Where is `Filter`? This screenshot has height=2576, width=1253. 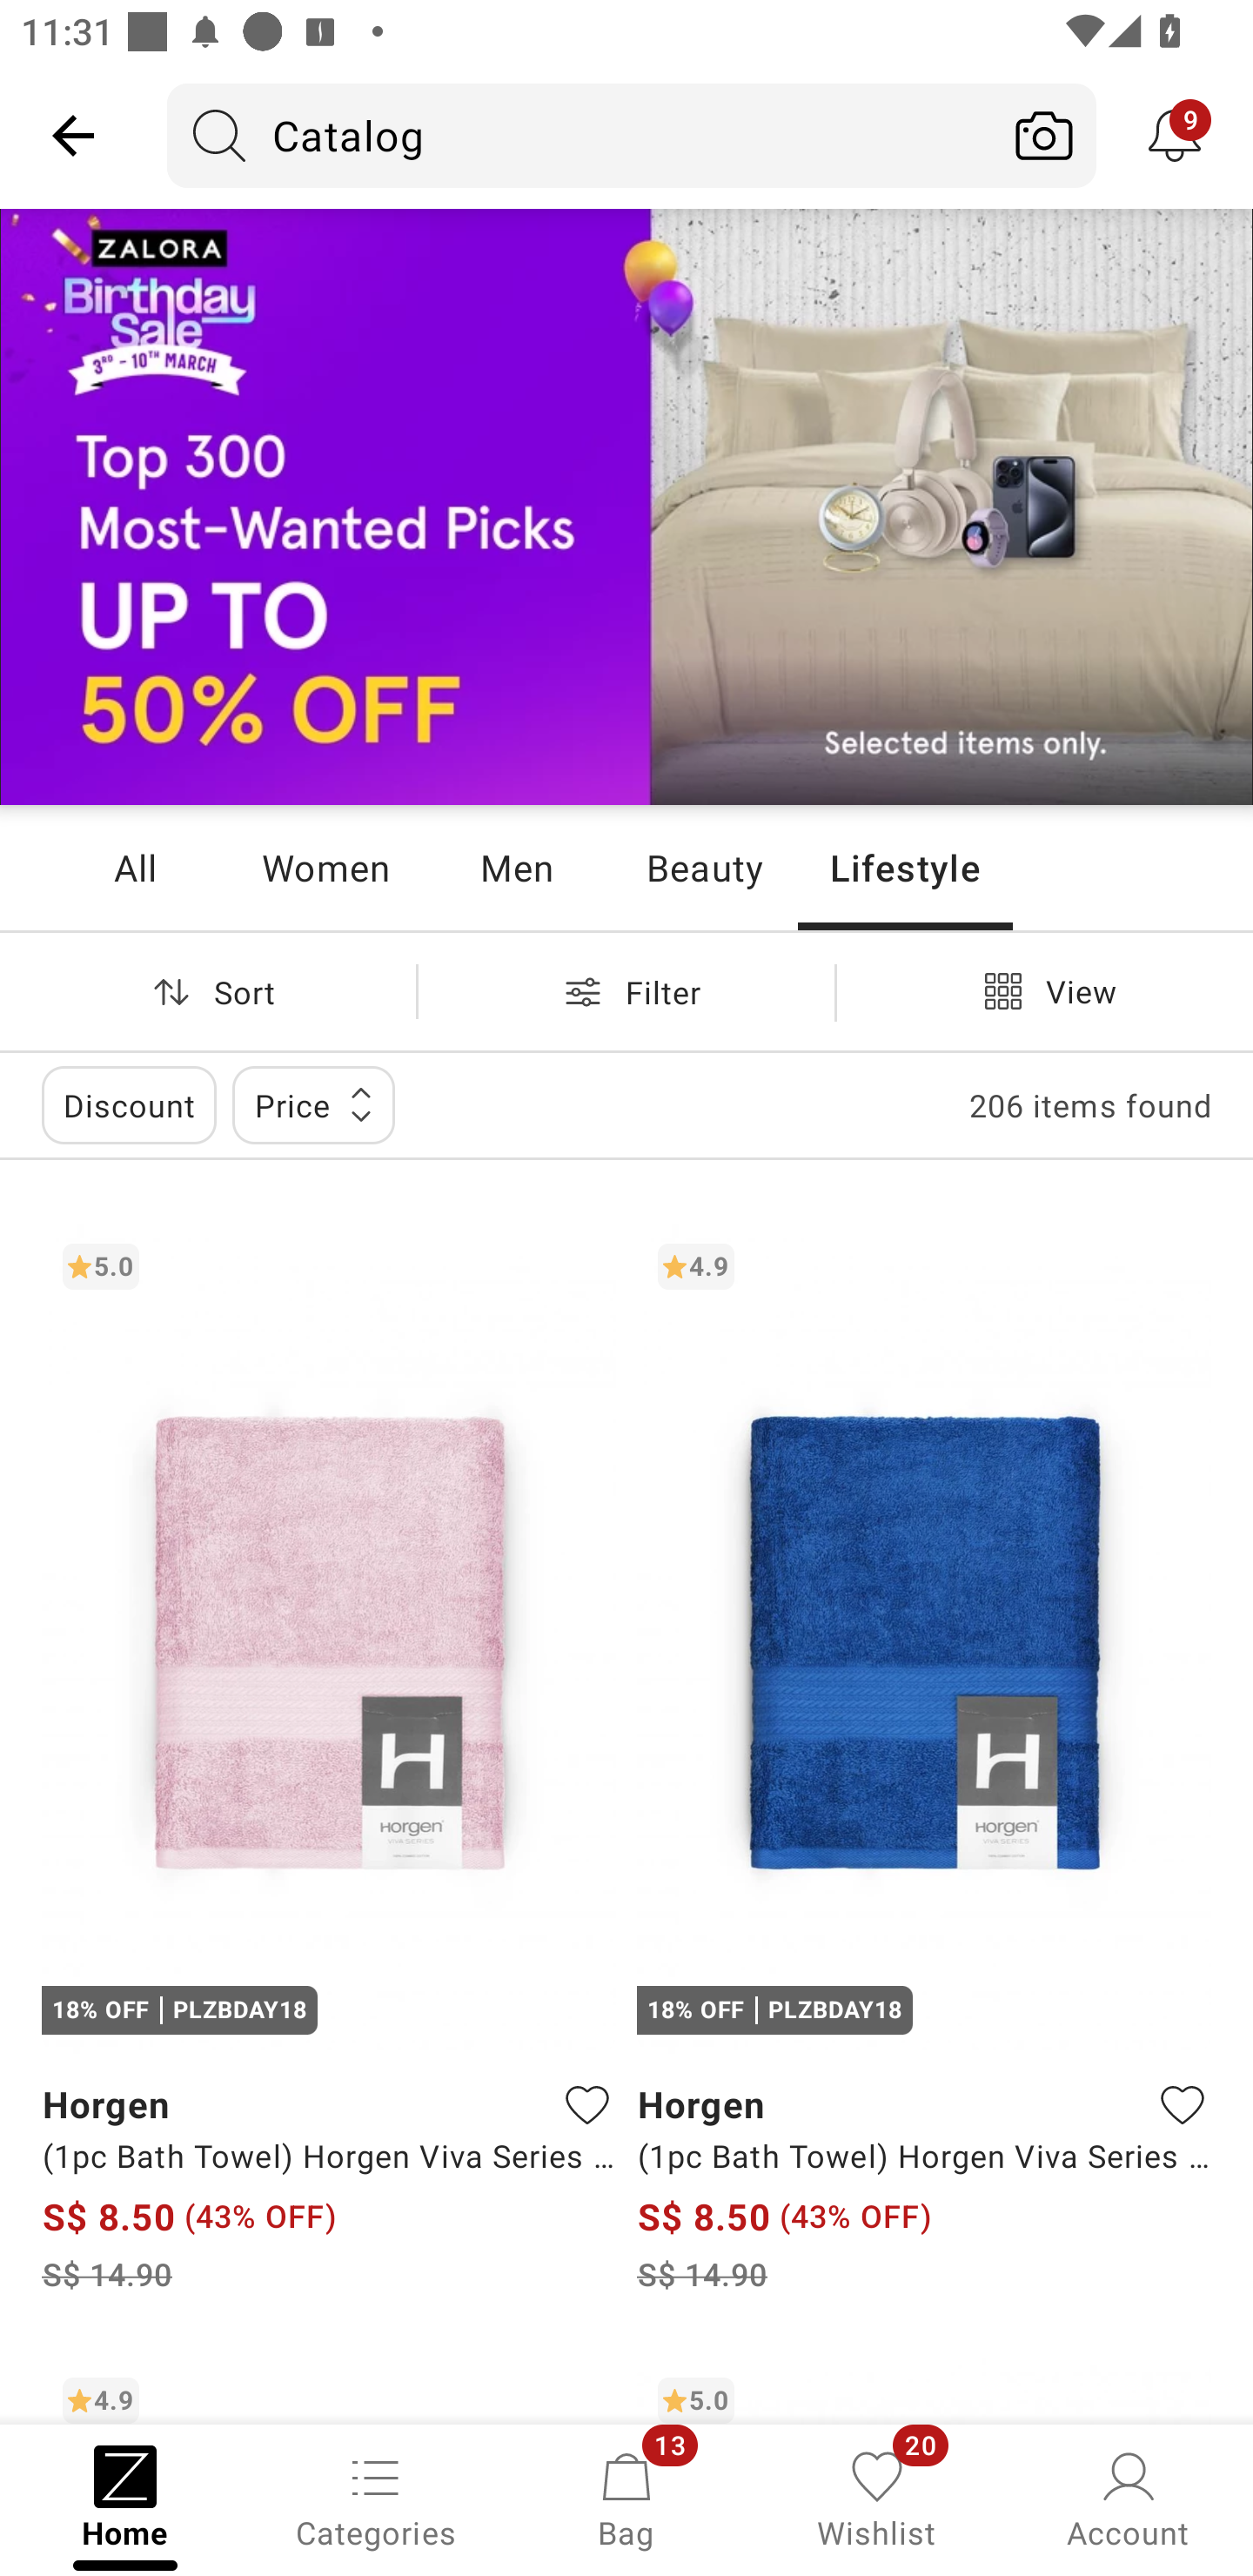 Filter is located at coordinates (626, 991).